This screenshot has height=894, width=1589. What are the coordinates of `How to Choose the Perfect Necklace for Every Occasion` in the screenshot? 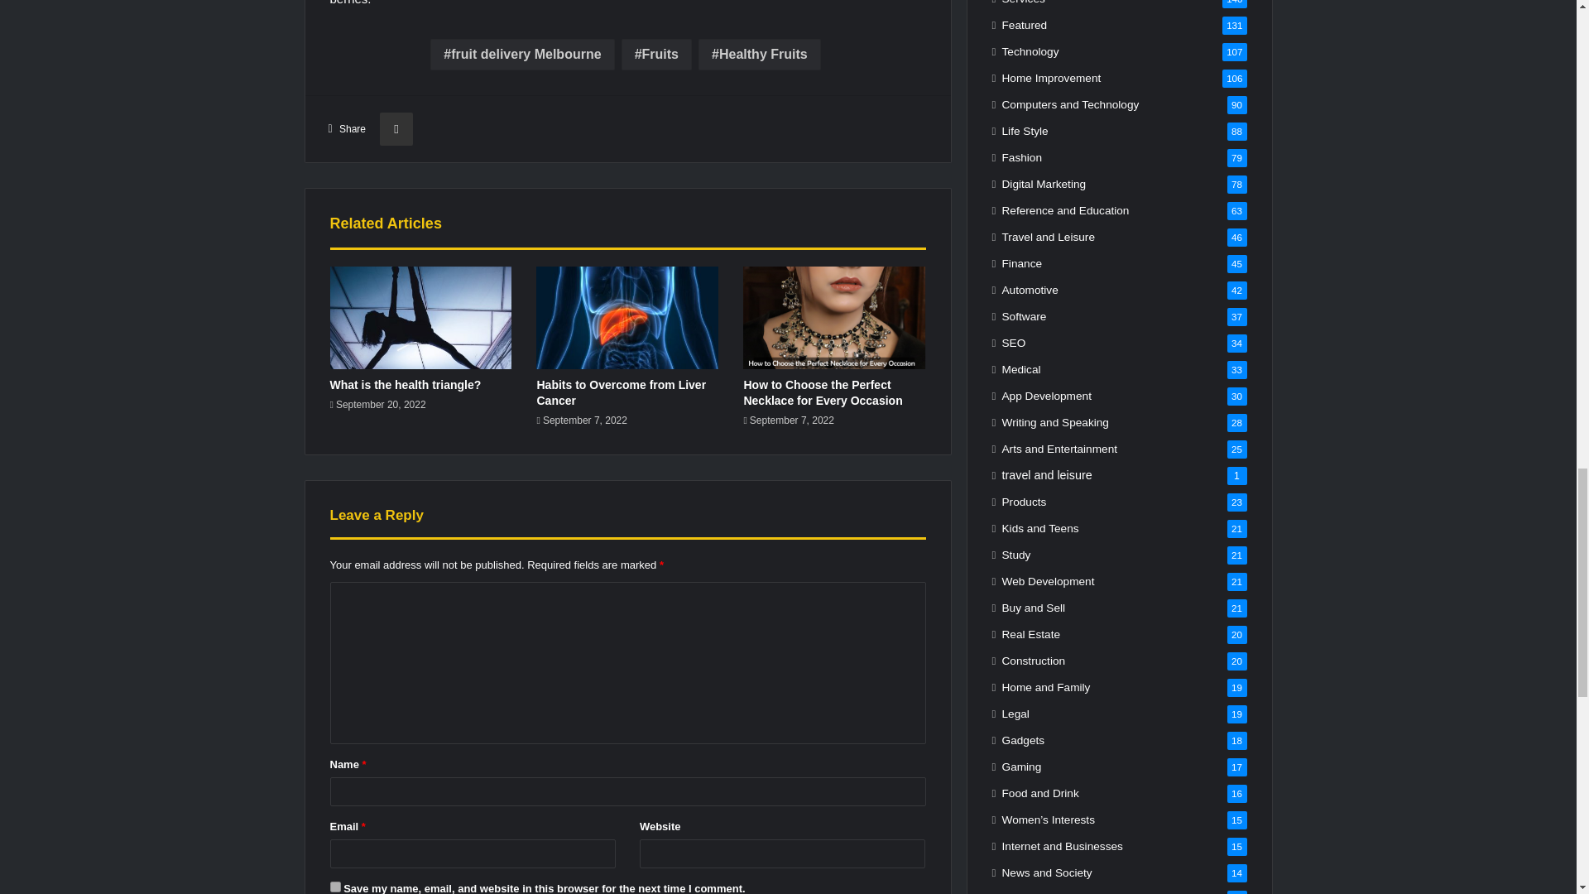 It's located at (823, 392).